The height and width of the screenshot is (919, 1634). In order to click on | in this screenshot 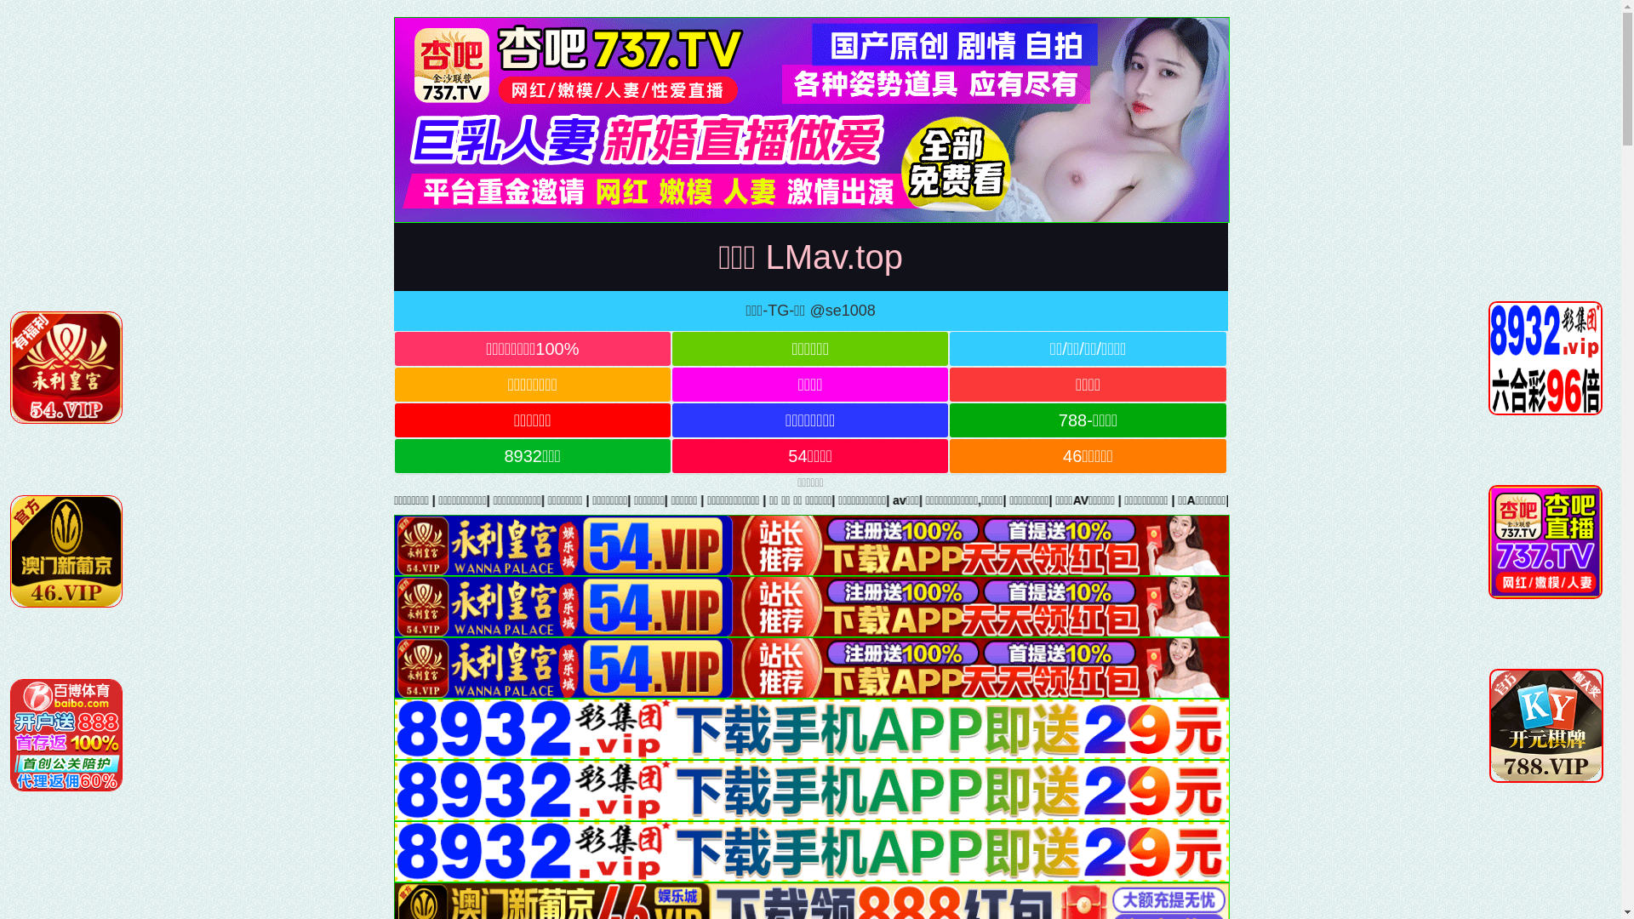, I will do `click(261, 500)`.